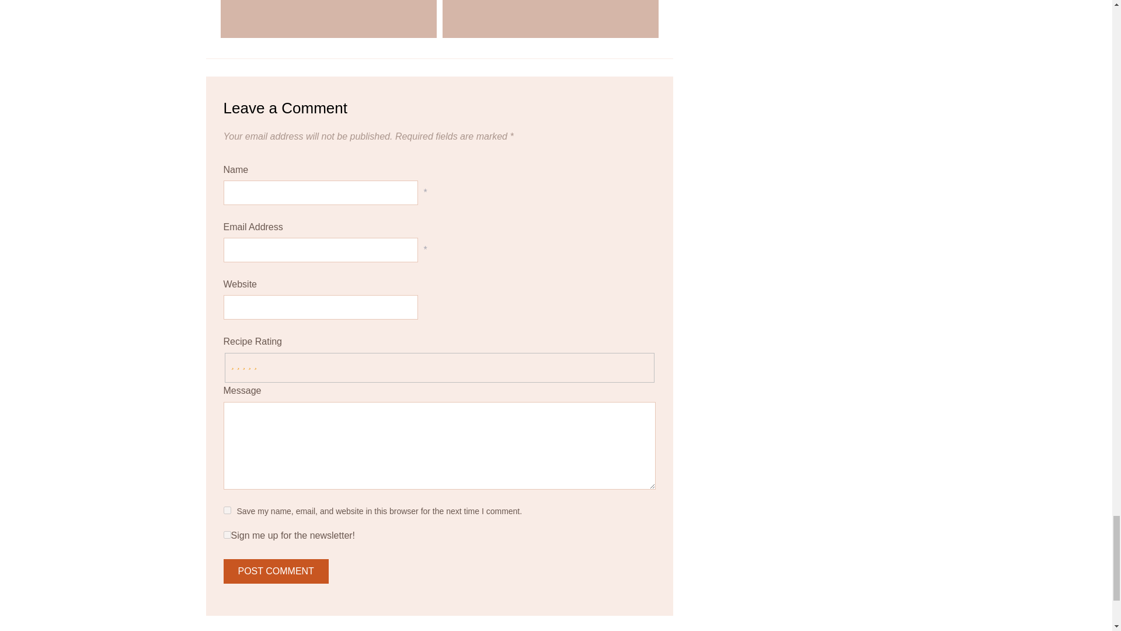  I want to click on 1, so click(227, 535).